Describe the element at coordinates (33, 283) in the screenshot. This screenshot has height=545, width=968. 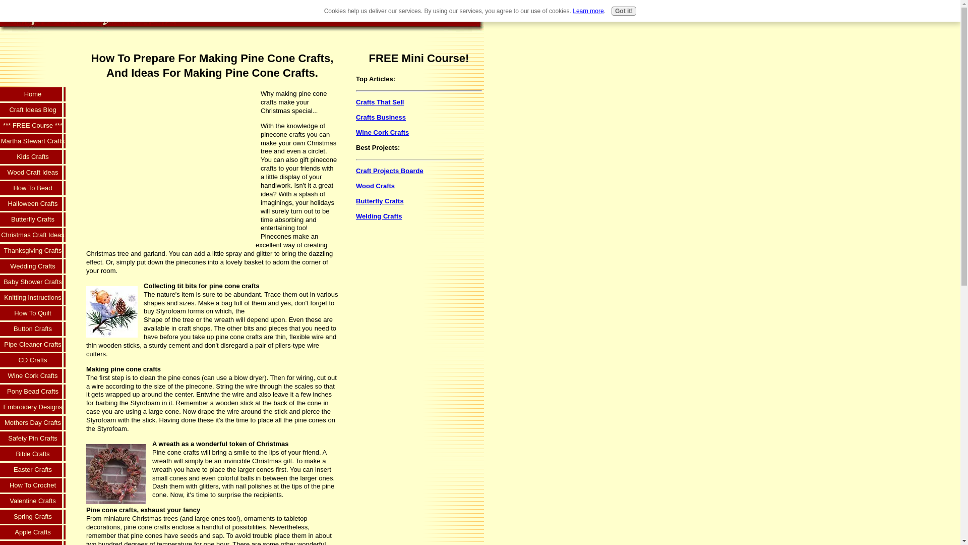
I see `Baby Shower Crafts` at that location.